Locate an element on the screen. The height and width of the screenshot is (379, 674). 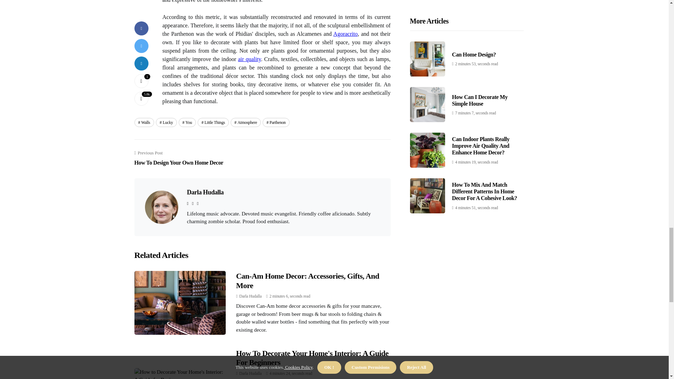
Posts by Darla Hudalla is located at coordinates (249, 59).